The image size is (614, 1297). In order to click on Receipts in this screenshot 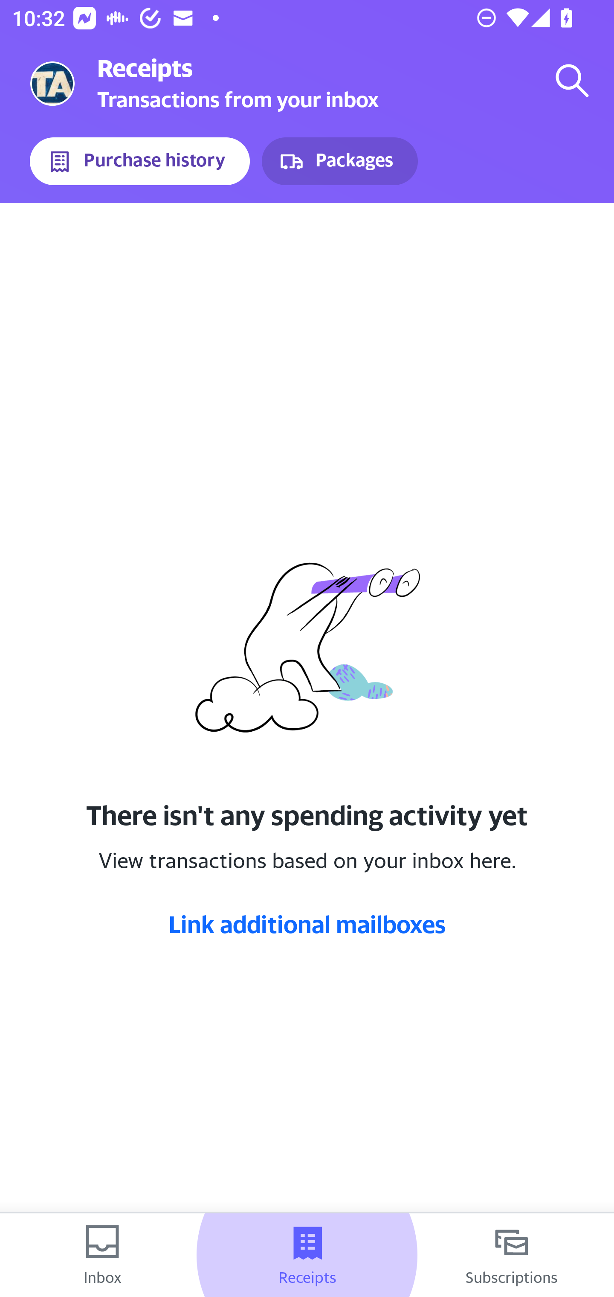, I will do `click(307, 1255)`.